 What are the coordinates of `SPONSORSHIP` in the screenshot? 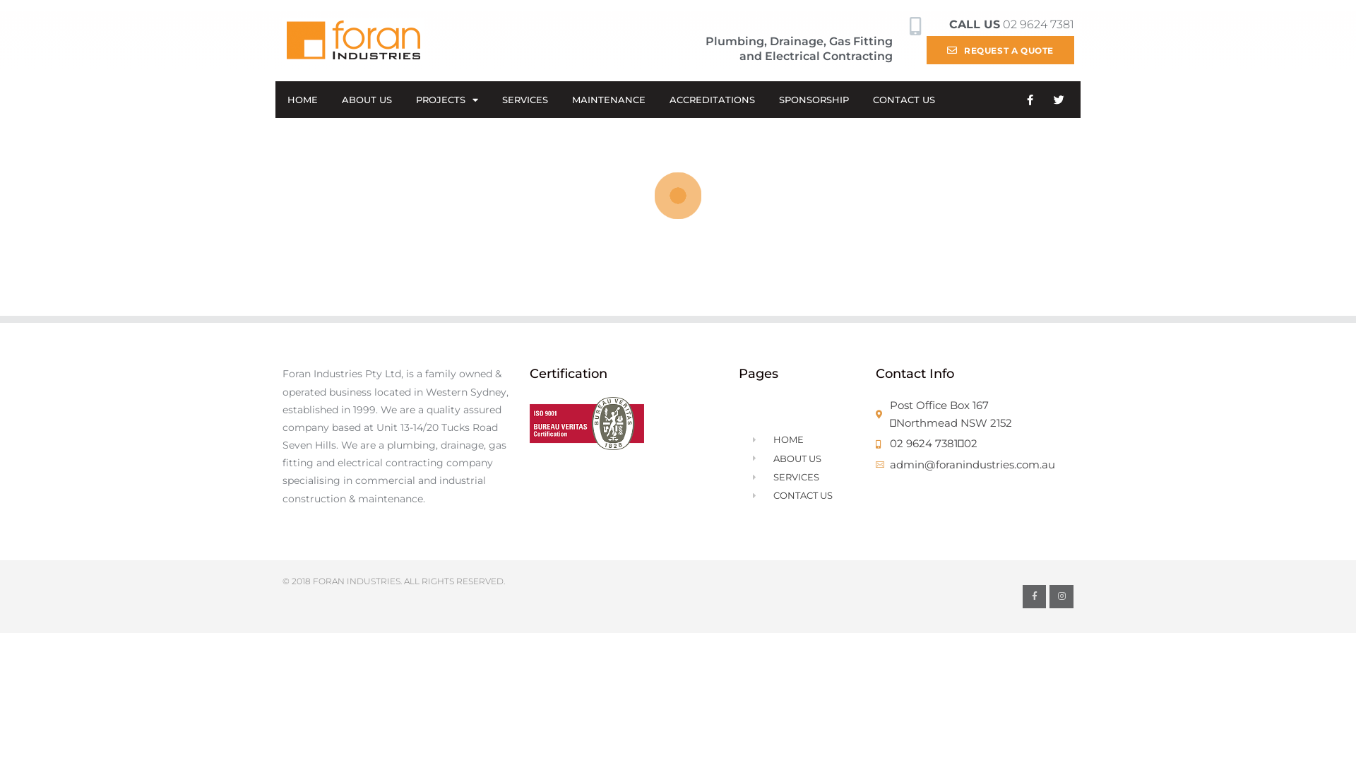 It's located at (814, 100).